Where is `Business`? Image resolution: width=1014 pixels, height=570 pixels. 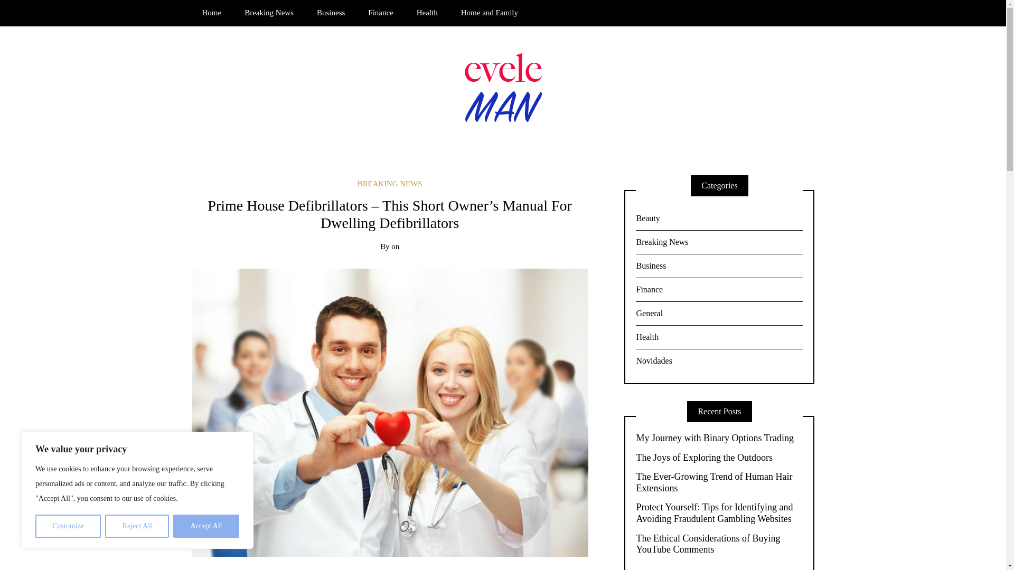
Business is located at coordinates (331, 13).